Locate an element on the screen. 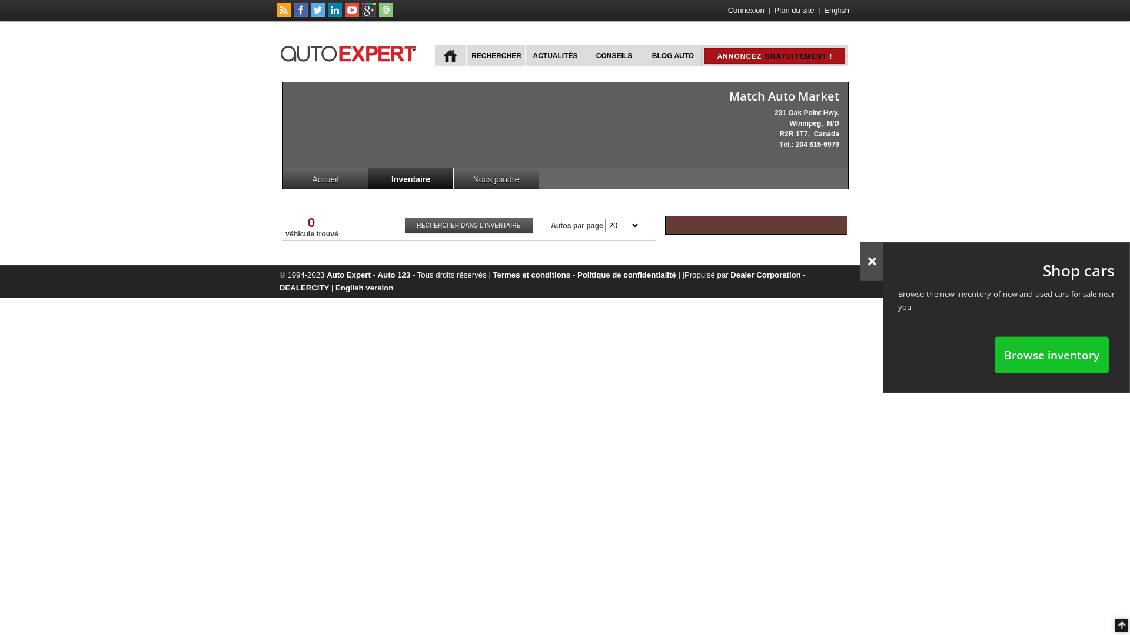  Connexion is located at coordinates (746, 11).